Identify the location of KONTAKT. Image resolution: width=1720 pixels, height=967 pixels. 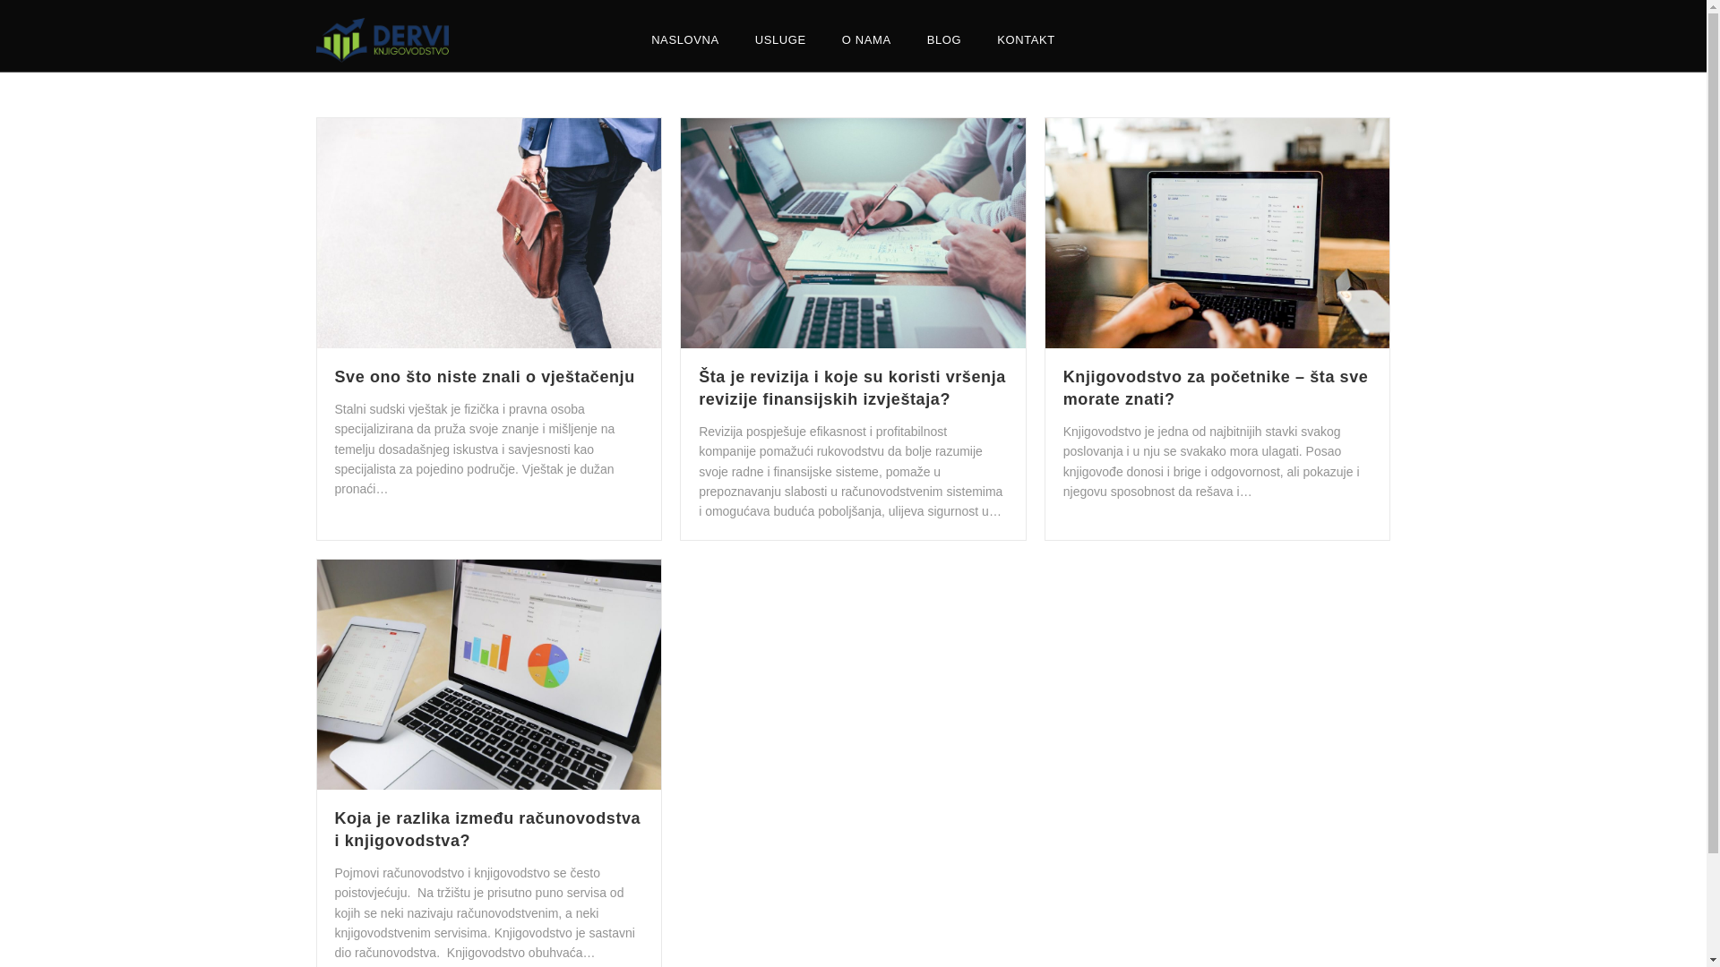
(1027, 40).